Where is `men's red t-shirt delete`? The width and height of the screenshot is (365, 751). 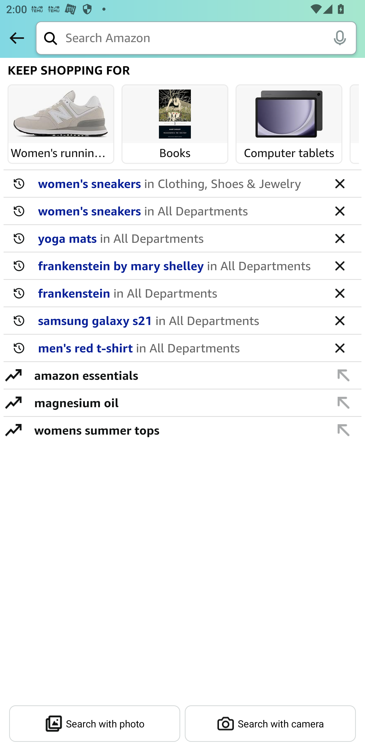 men's red t-shirt delete is located at coordinates (182, 348).